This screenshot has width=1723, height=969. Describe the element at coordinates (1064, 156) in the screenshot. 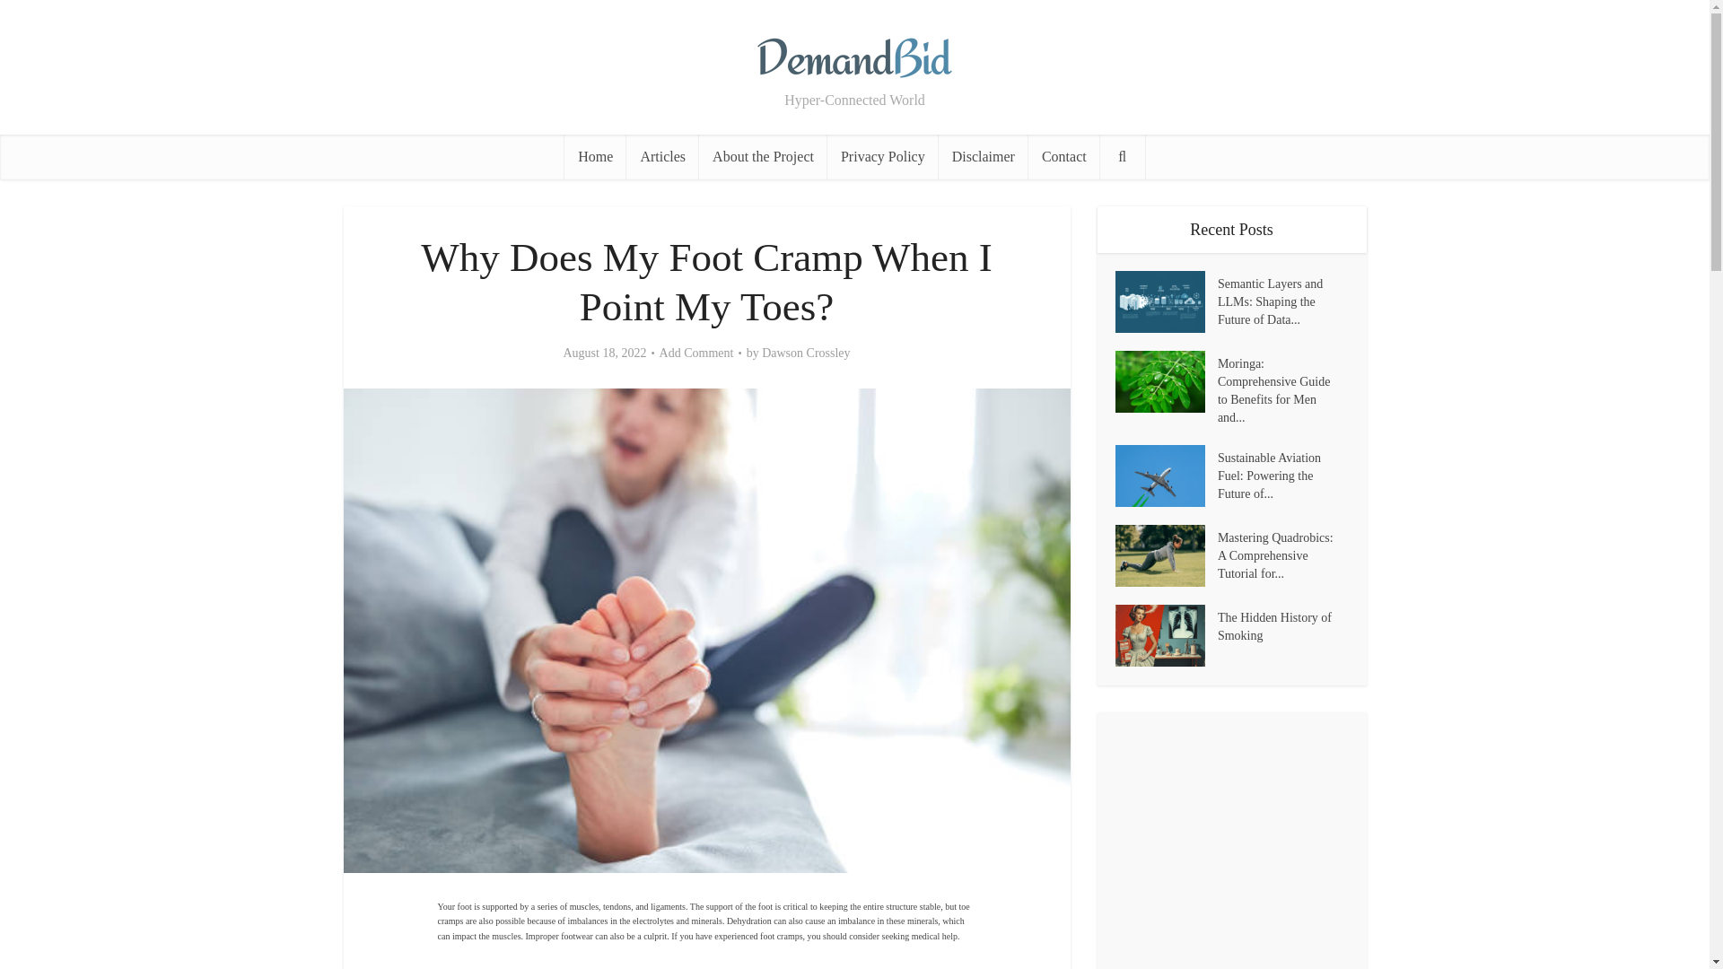

I see `Contact` at that location.